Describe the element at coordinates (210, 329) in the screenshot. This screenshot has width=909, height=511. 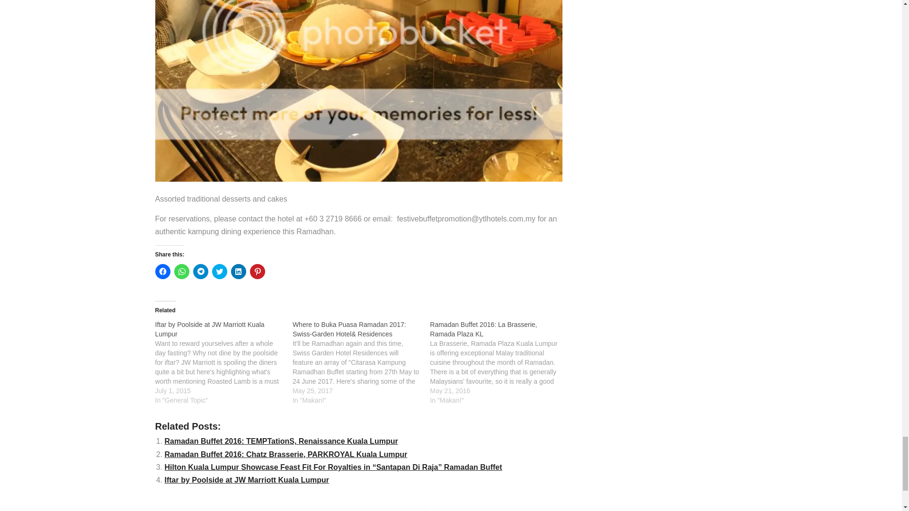
I see `Iftar by Poolside at JW Marriott Kuala Lumpur` at that location.